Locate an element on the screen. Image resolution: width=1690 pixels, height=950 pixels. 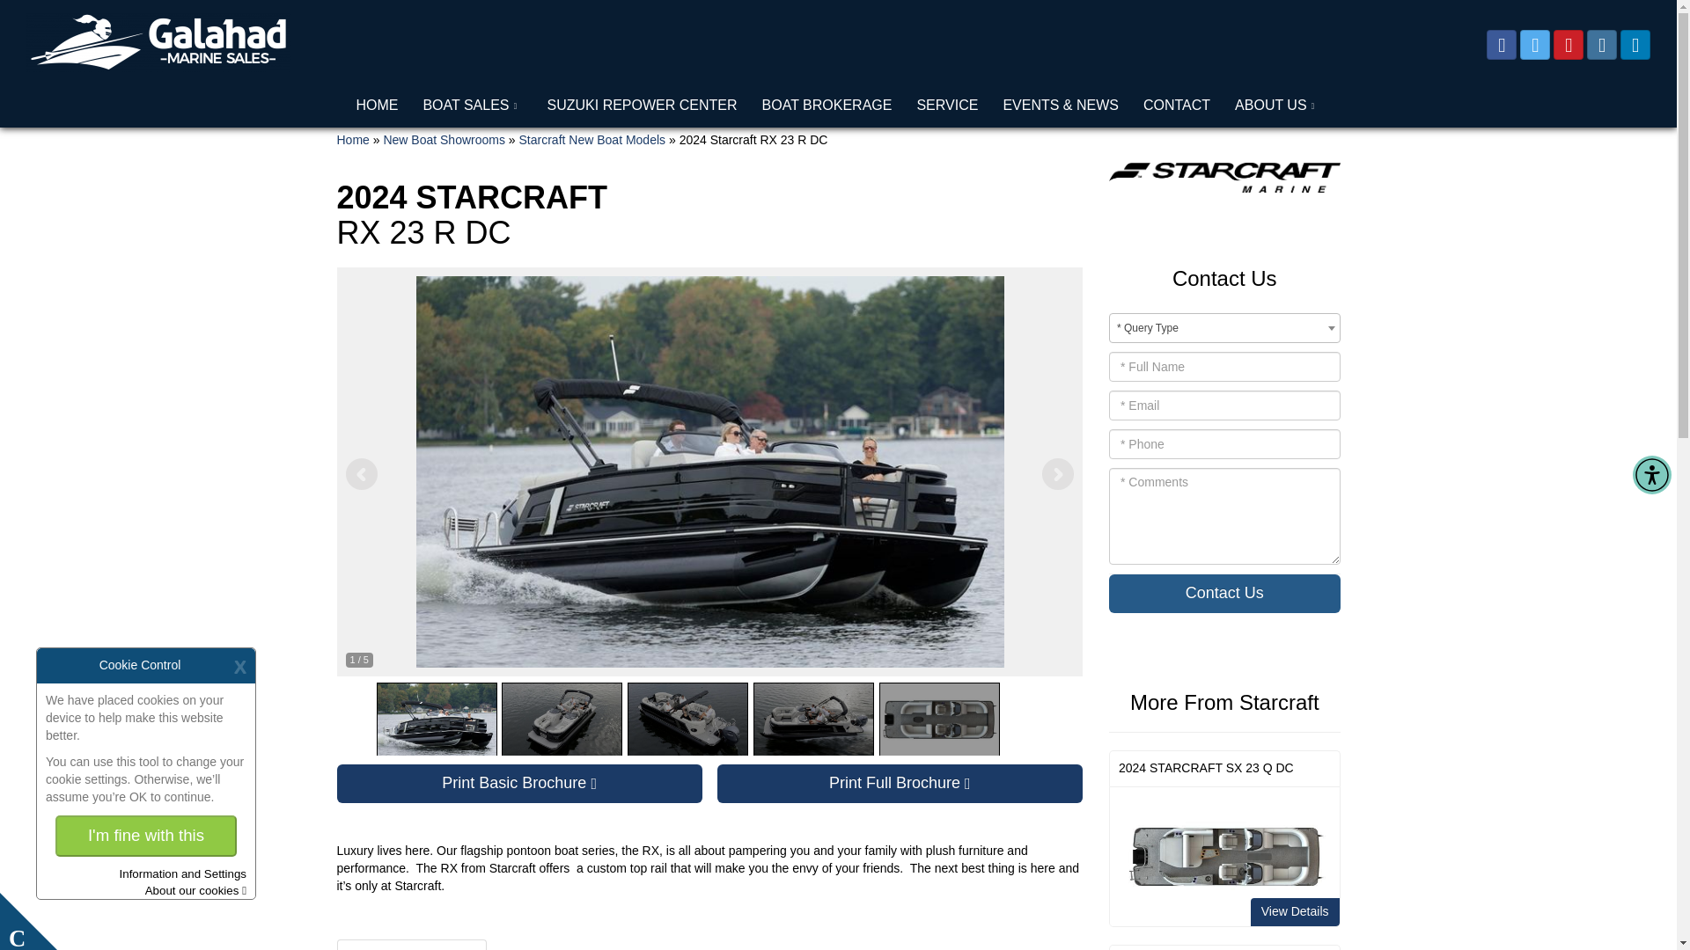
Home is located at coordinates (827, 106).